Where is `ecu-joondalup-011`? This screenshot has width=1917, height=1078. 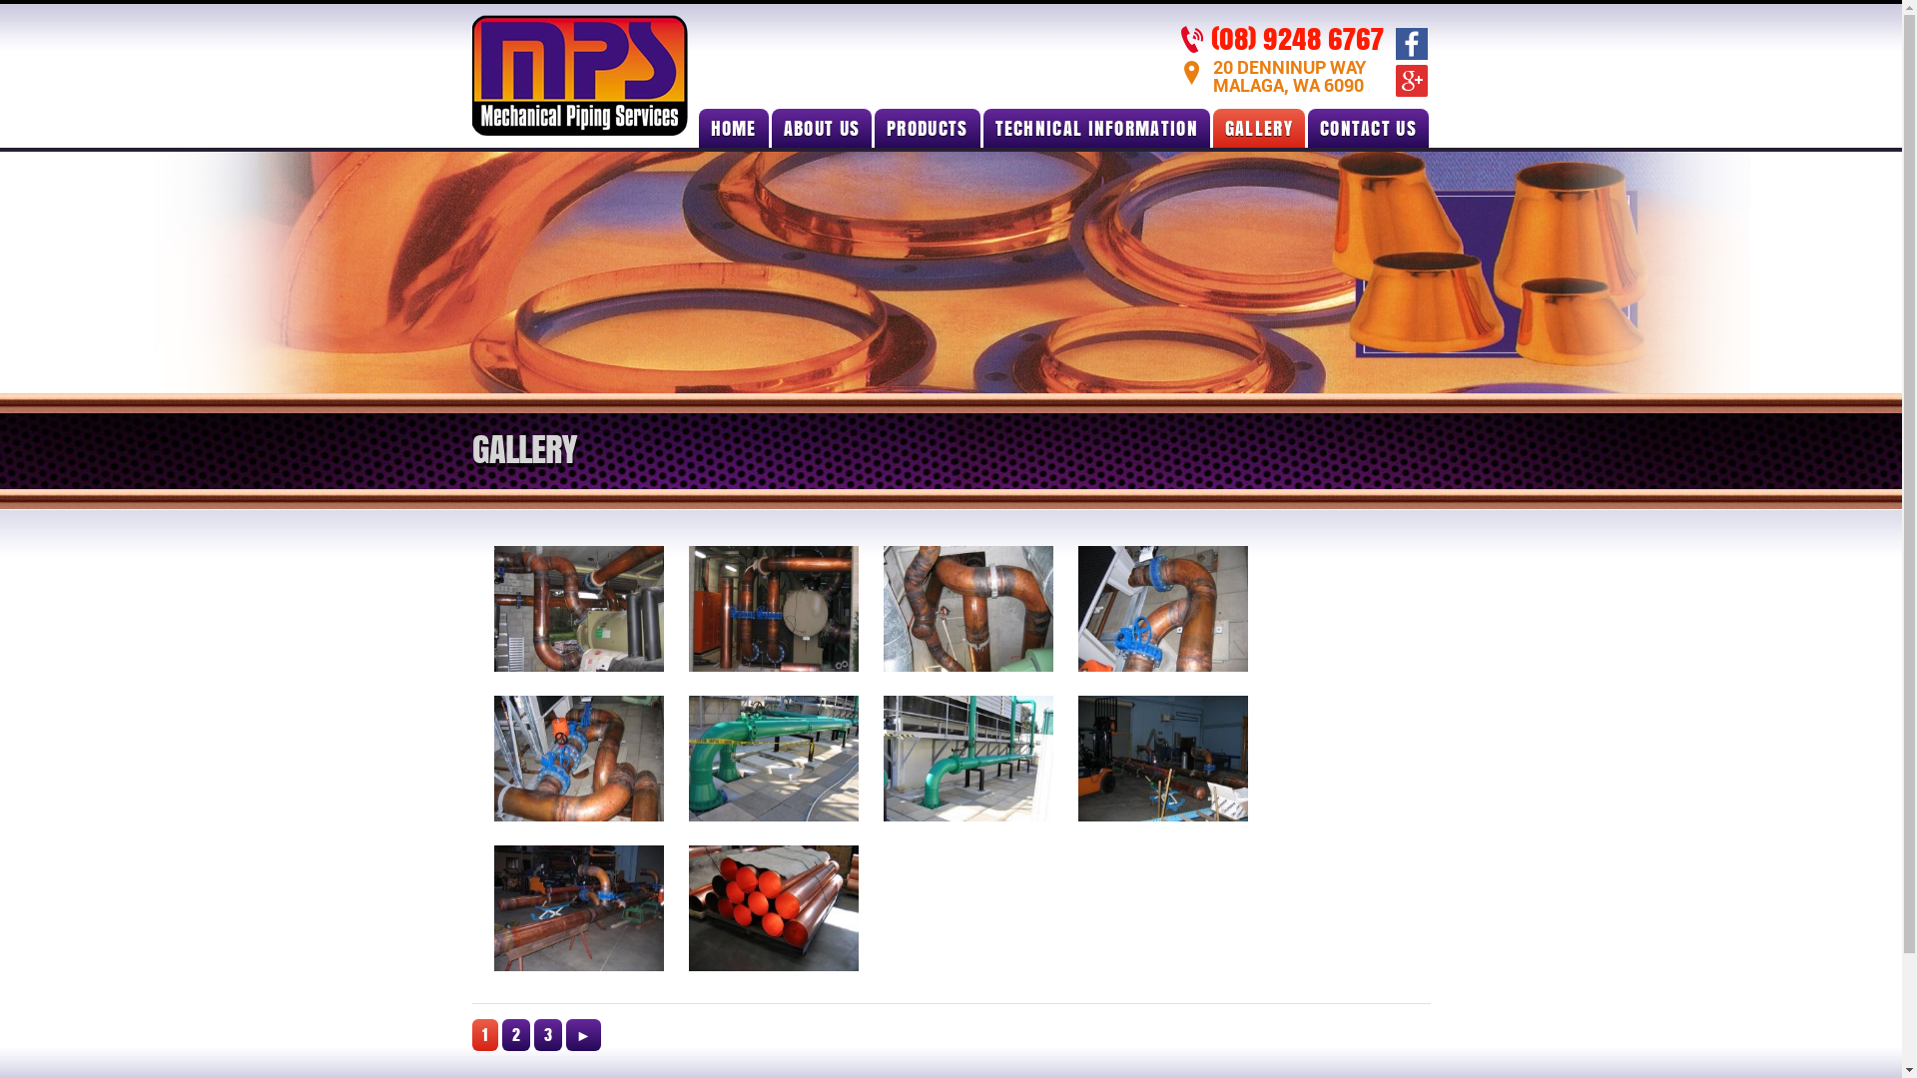 ecu-joondalup-011 is located at coordinates (577, 609).